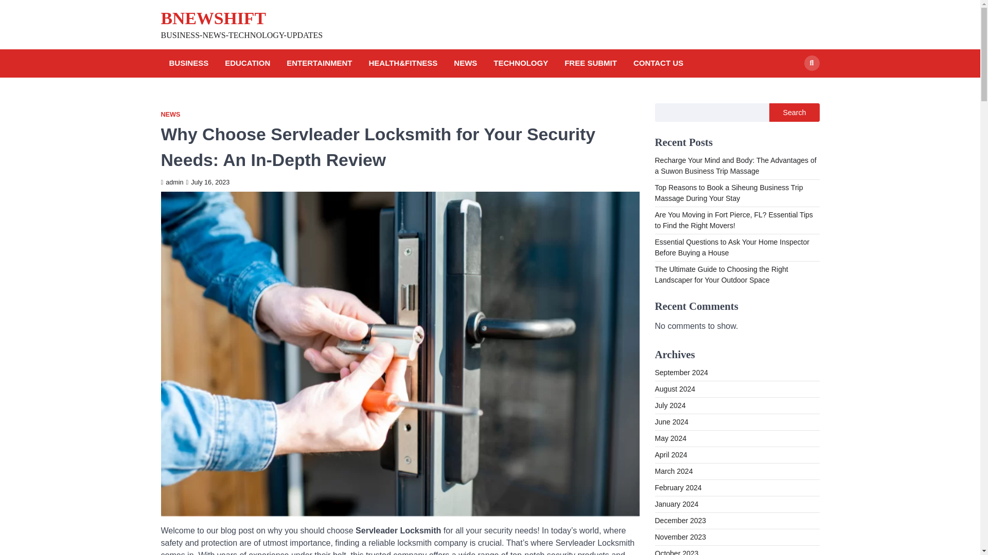 The image size is (988, 555). Describe the element at coordinates (676, 504) in the screenshot. I see `January 2024` at that location.